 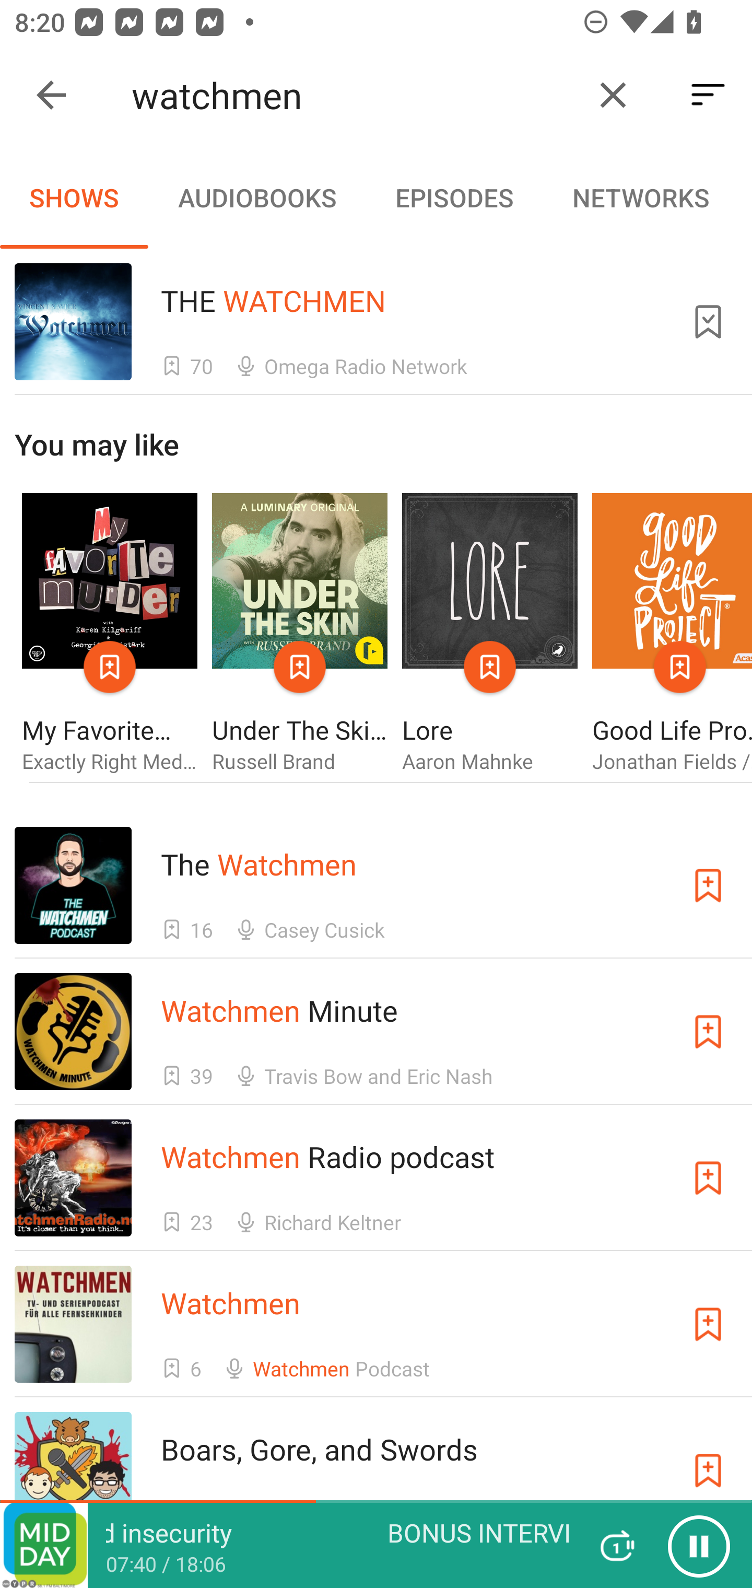 What do you see at coordinates (454, 197) in the screenshot?
I see `EPISODES` at bounding box center [454, 197].